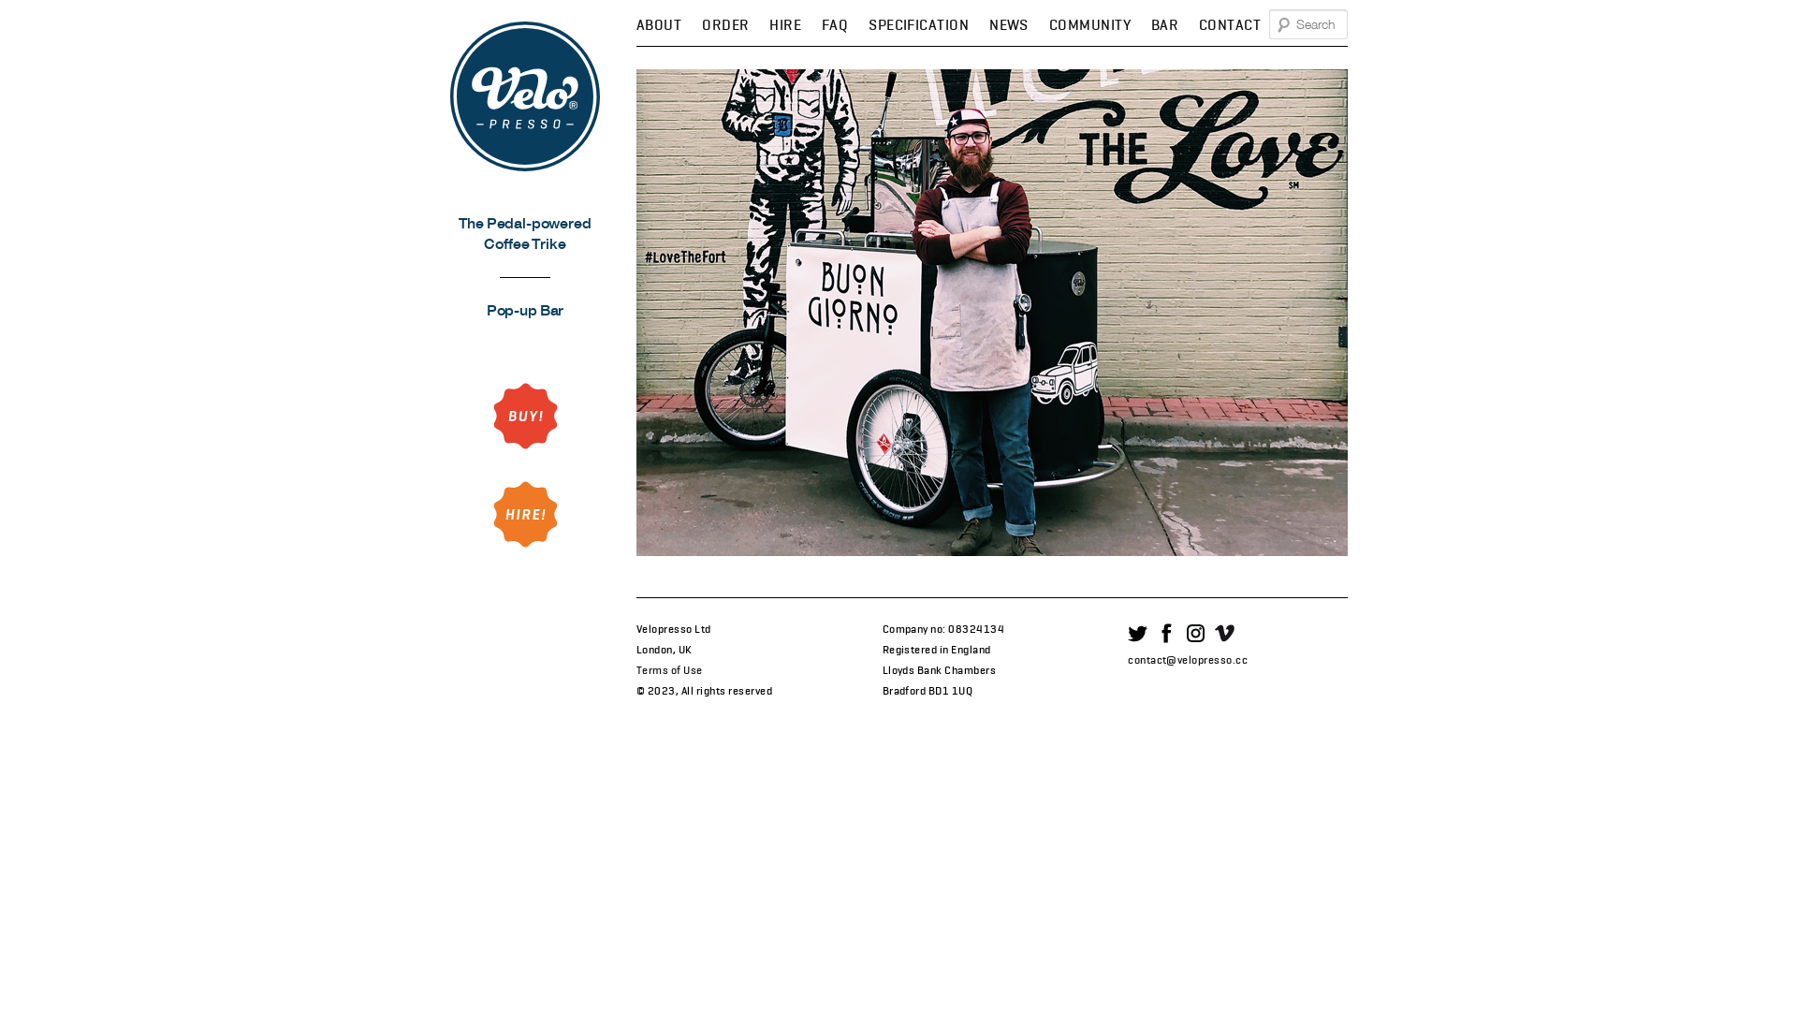 This screenshot has height=1011, width=1797. What do you see at coordinates (30, 13) in the screenshot?
I see `Search` at bounding box center [30, 13].